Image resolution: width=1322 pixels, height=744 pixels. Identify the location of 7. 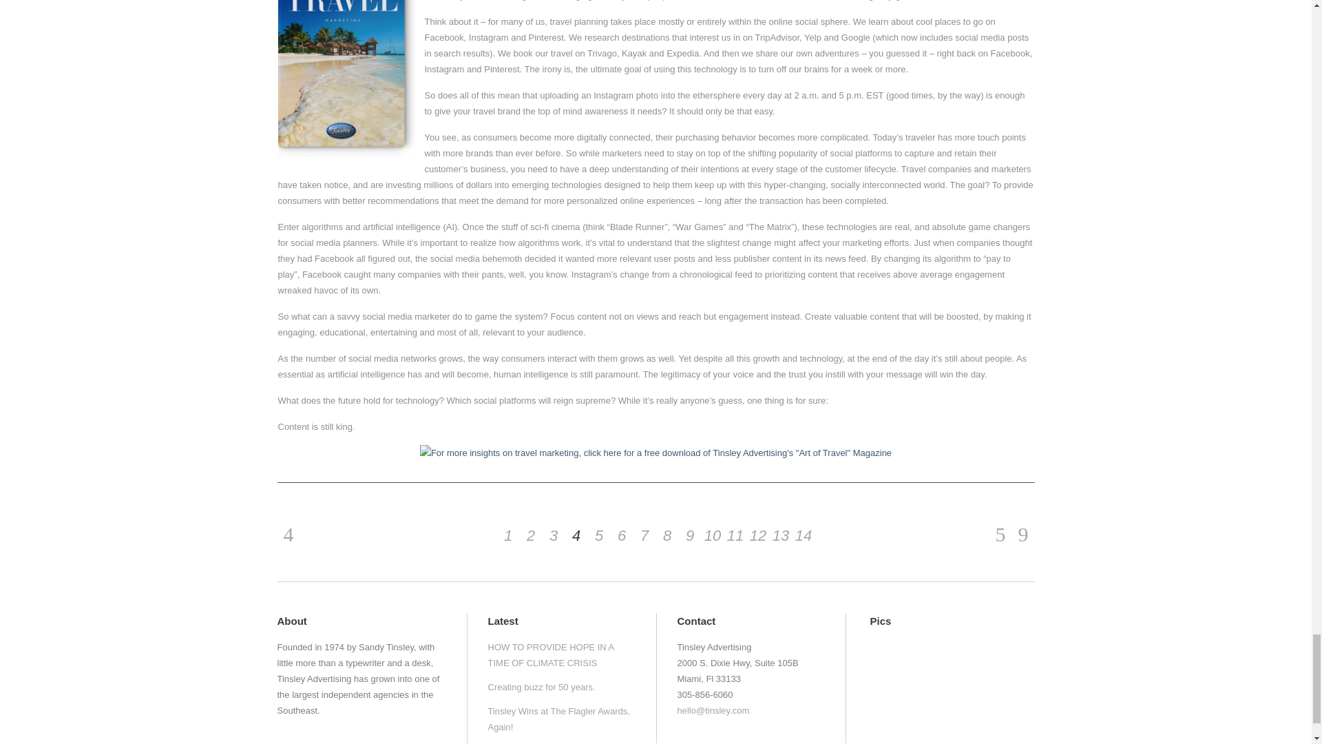
(644, 535).